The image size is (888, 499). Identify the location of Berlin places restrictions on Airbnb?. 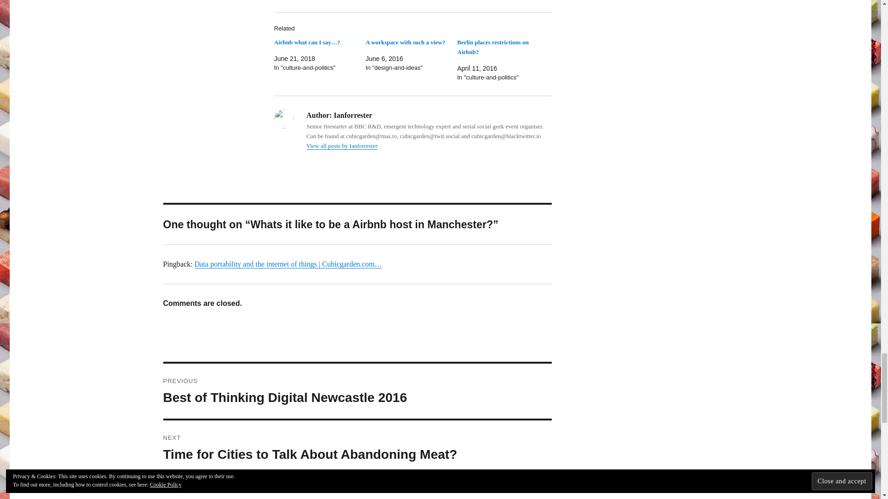
(493, 47).